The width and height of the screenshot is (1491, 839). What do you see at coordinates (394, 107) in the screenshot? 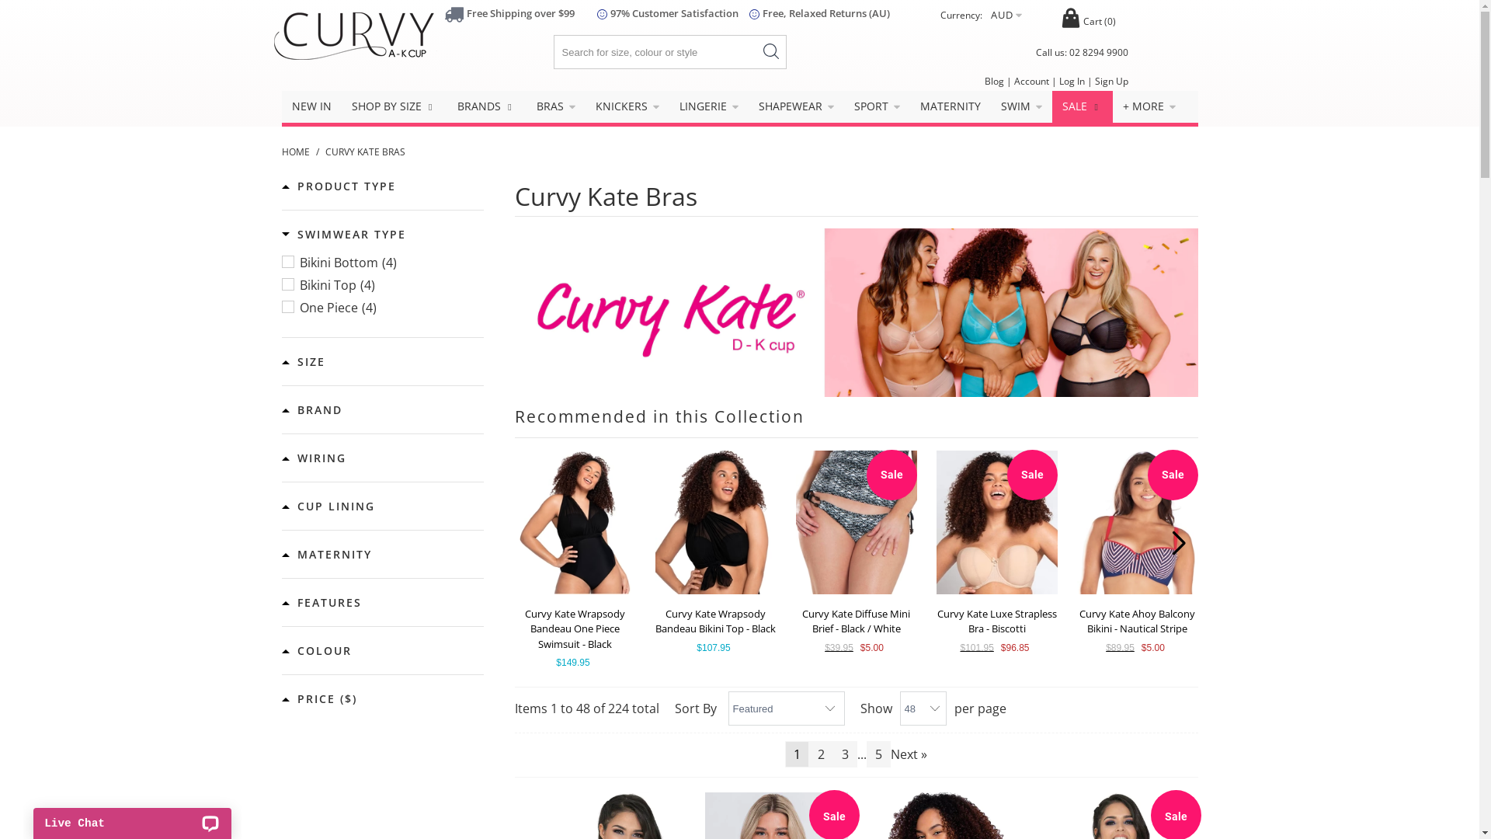
I see `SHOP BY SIZE` at bounding box center [394, 107].